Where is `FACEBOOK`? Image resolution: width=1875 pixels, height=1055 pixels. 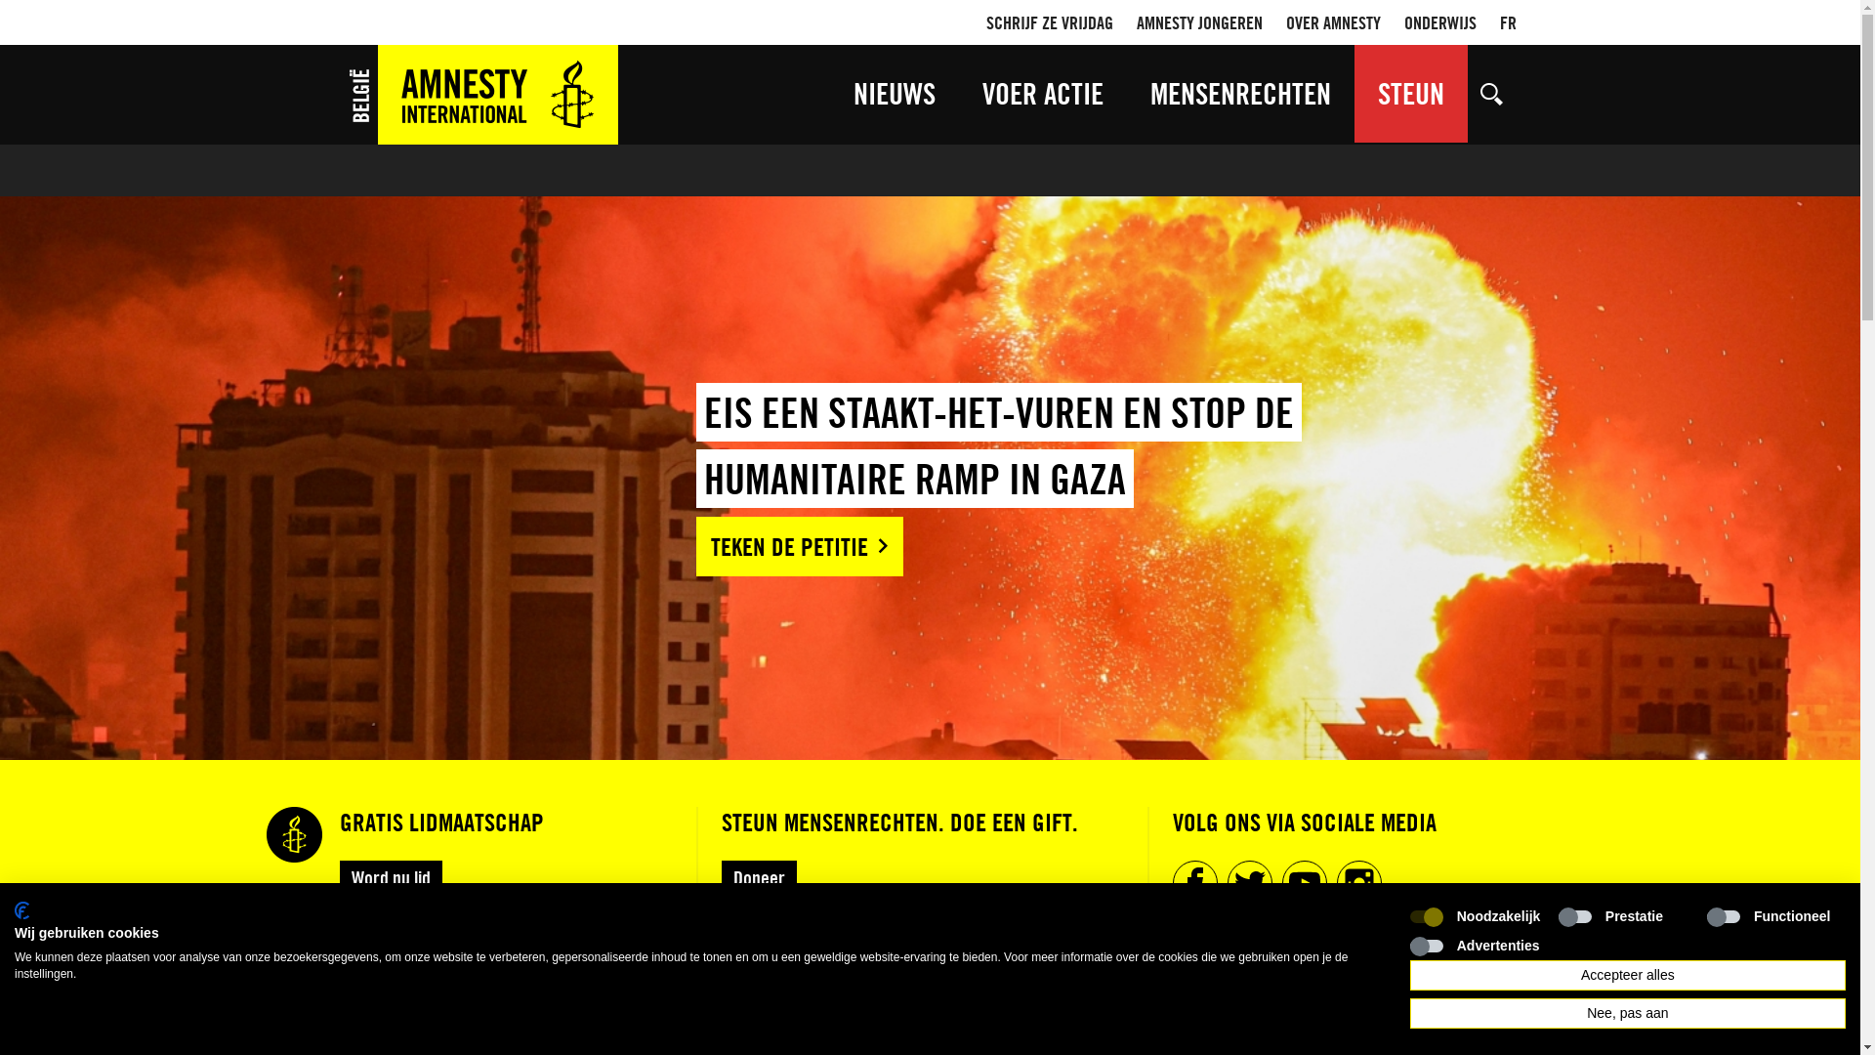
FACEBOOK is located at coordinates (1194, 883).